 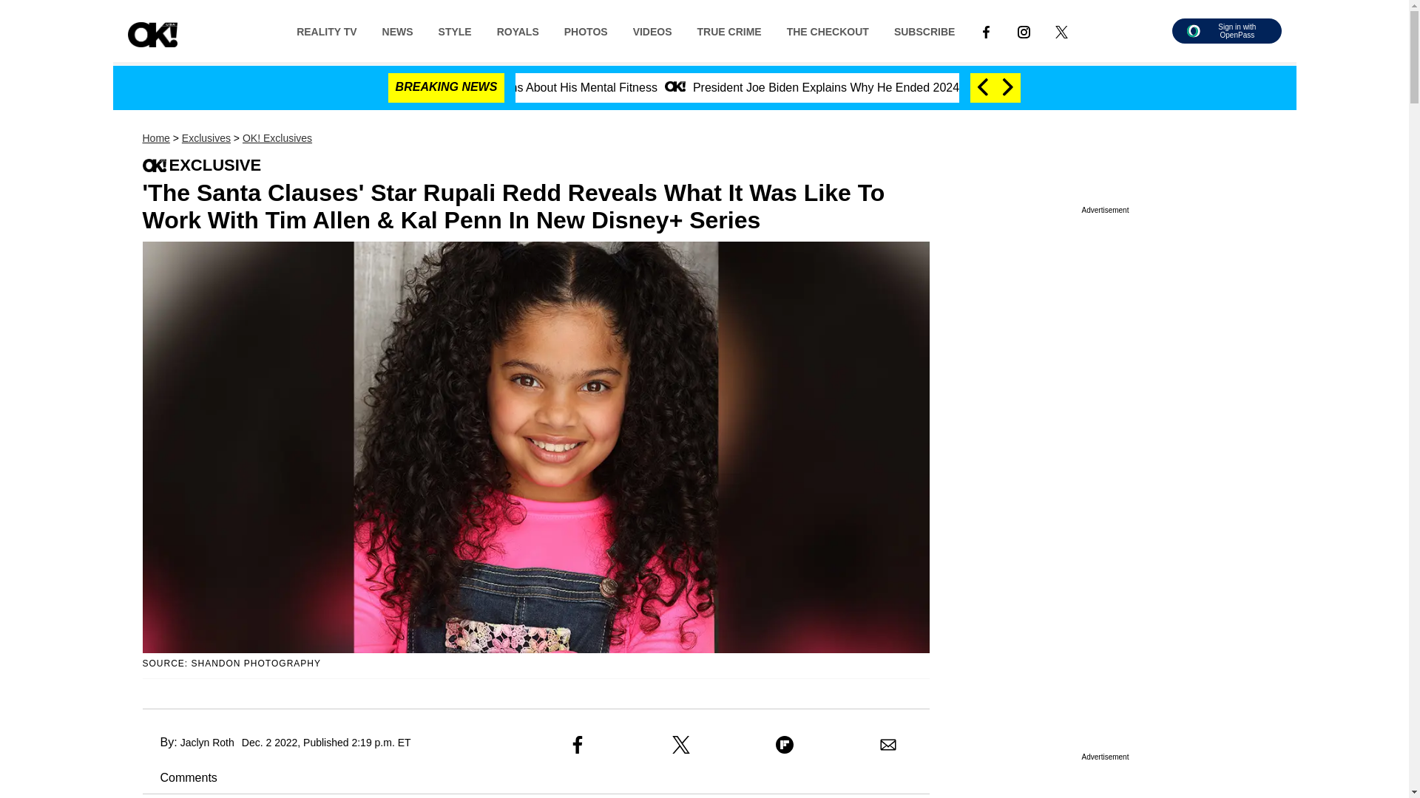 What do you see at coordinates (398, 30) in the screenshot?
I see `NEWS` at bounding box center [398, 30].